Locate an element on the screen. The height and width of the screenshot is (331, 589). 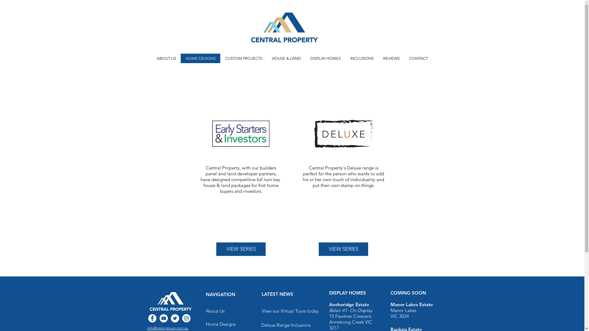
HOME DESIGNS is located at coordinates (201, 58).